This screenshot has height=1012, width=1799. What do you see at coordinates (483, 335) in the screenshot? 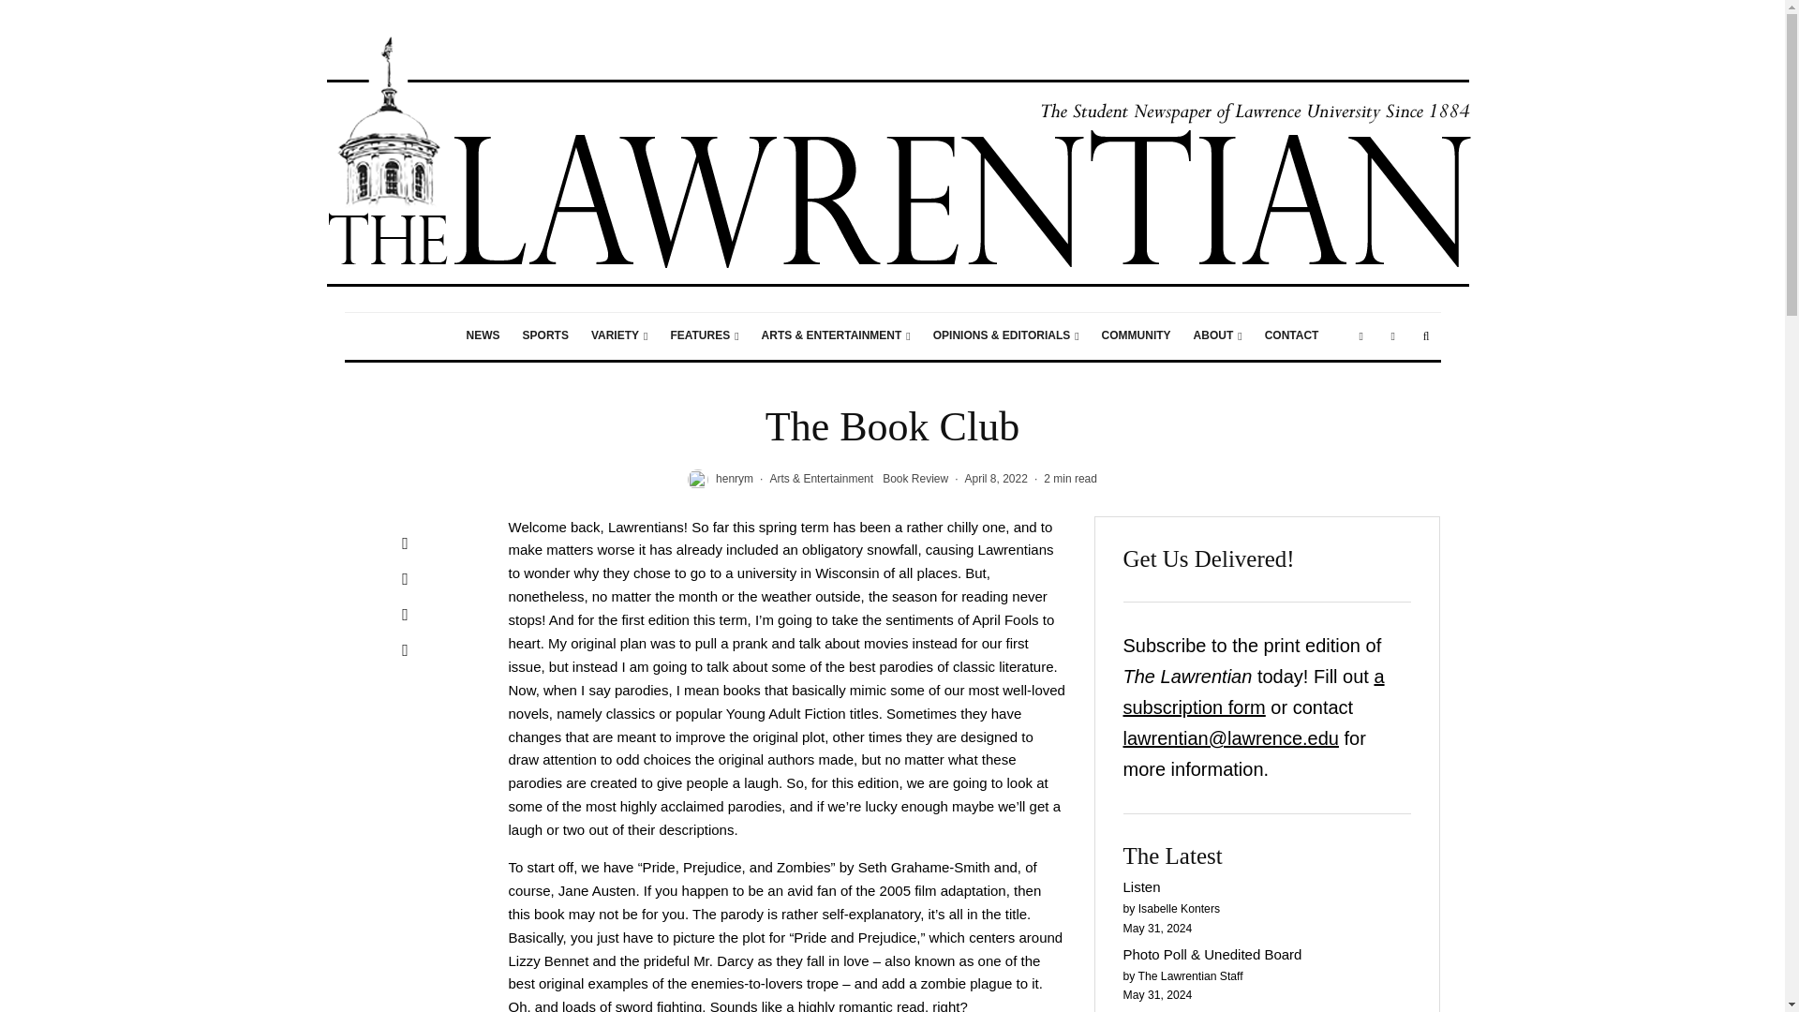
I see `NEWS` at bounding box center [483, 335].